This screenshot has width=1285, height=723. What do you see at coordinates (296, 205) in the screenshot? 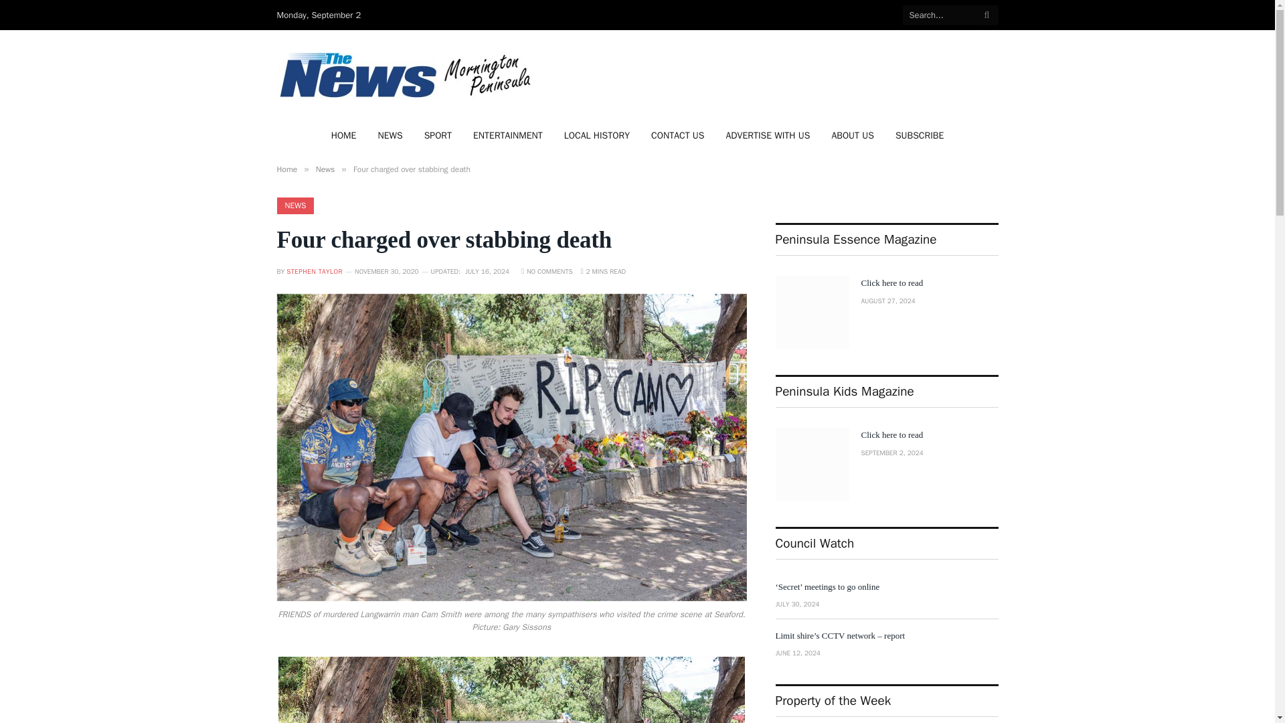
I see `NEWS` at bounding box center [296, 205].